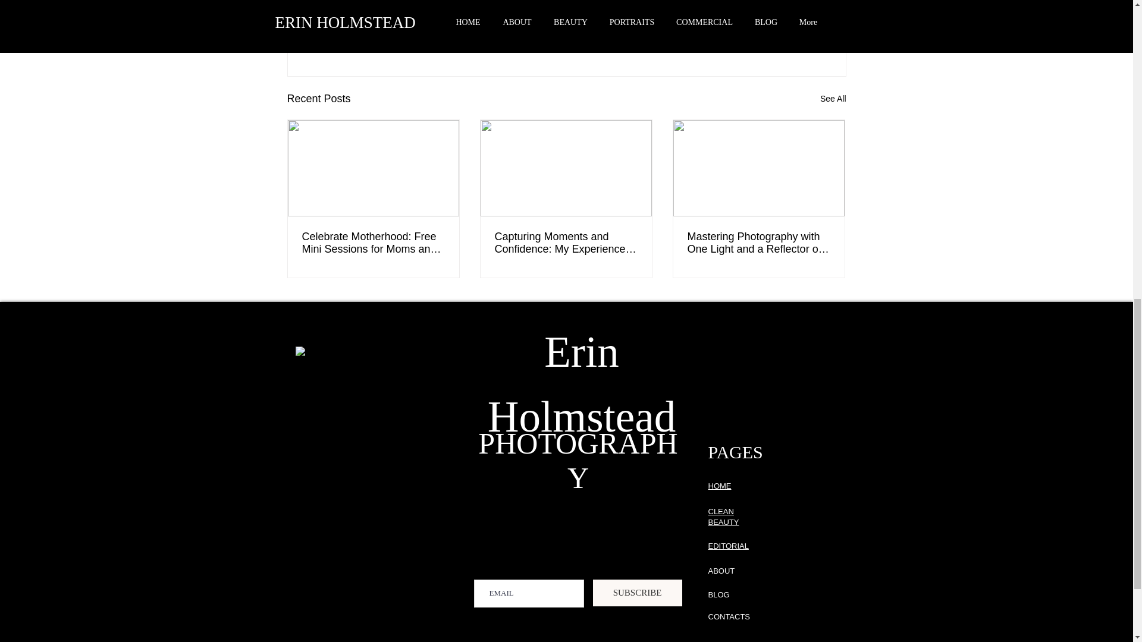  I want to click on SUBSCRIBE, so click(637, 593).